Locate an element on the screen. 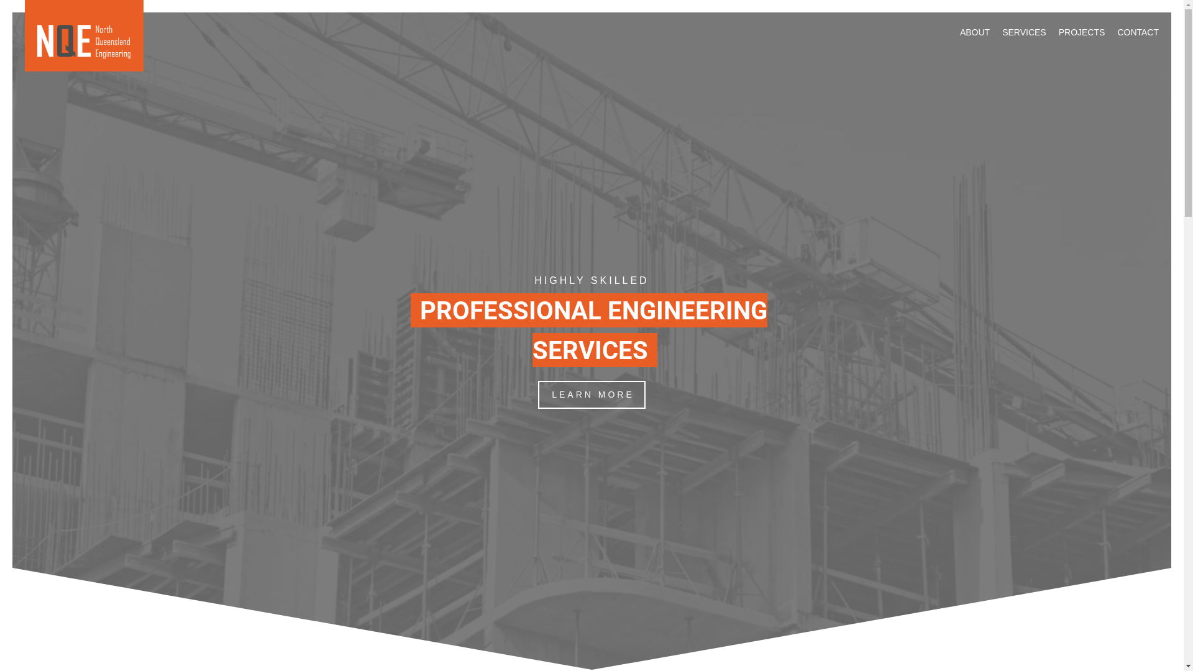 Image resolution: width=1193 pixels, height=671 pixels. LEARN MORE is located at coordinates (592, 395).